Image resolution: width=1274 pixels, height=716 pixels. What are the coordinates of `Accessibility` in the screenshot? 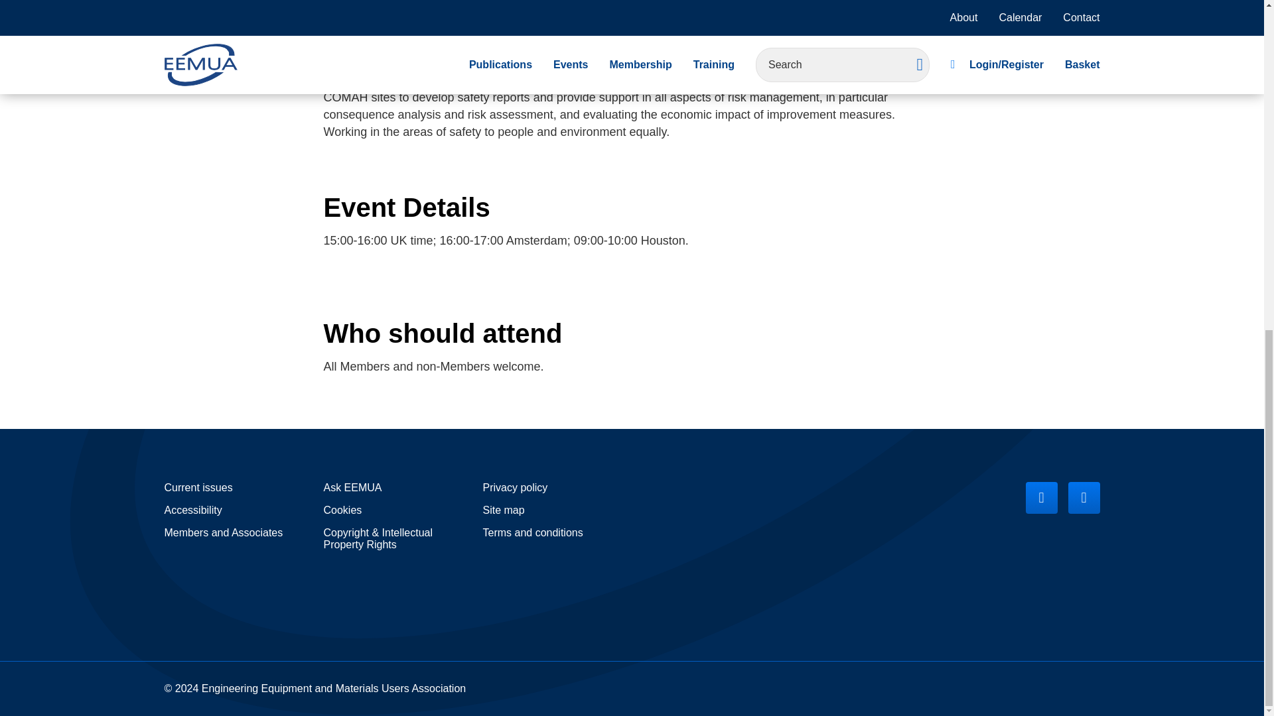 It's located at (192, 510).